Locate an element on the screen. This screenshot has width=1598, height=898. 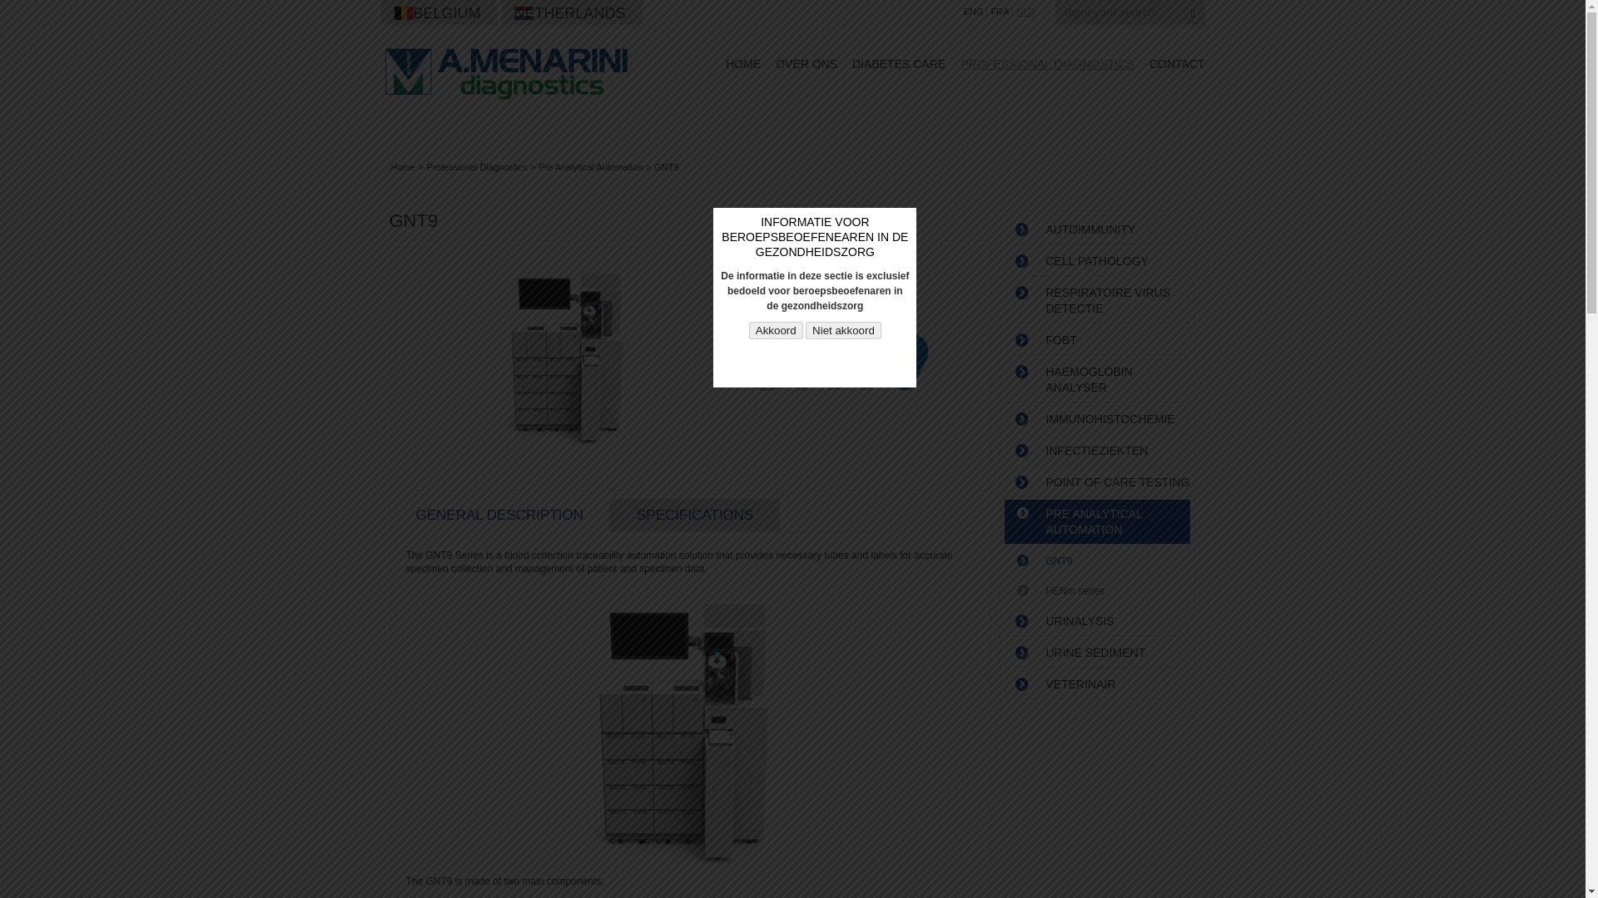
Professional Diagnostics is located at coordinates (476, 167).